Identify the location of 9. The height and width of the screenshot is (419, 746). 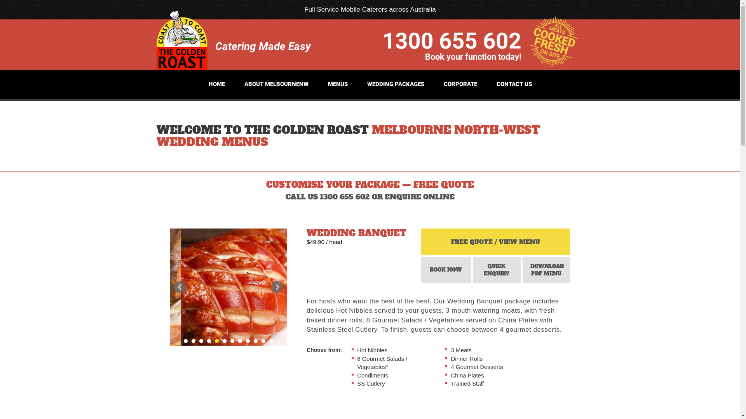
(248, 341).